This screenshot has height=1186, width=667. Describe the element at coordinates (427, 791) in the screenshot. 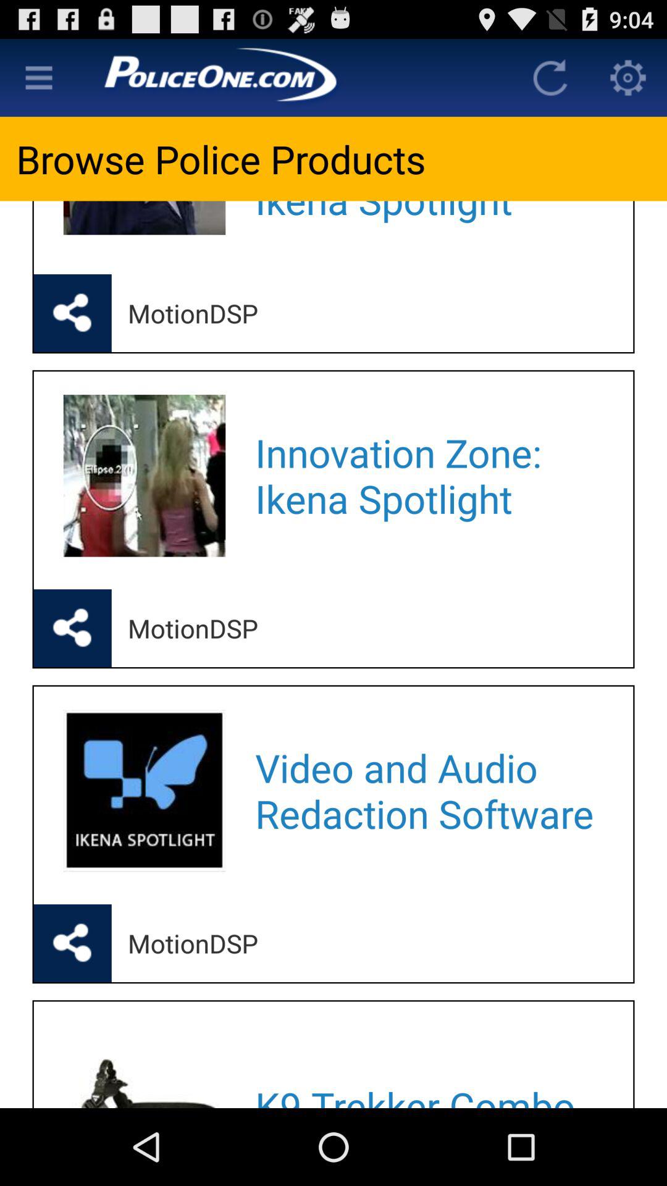

I see `press video and audio app` at that location.